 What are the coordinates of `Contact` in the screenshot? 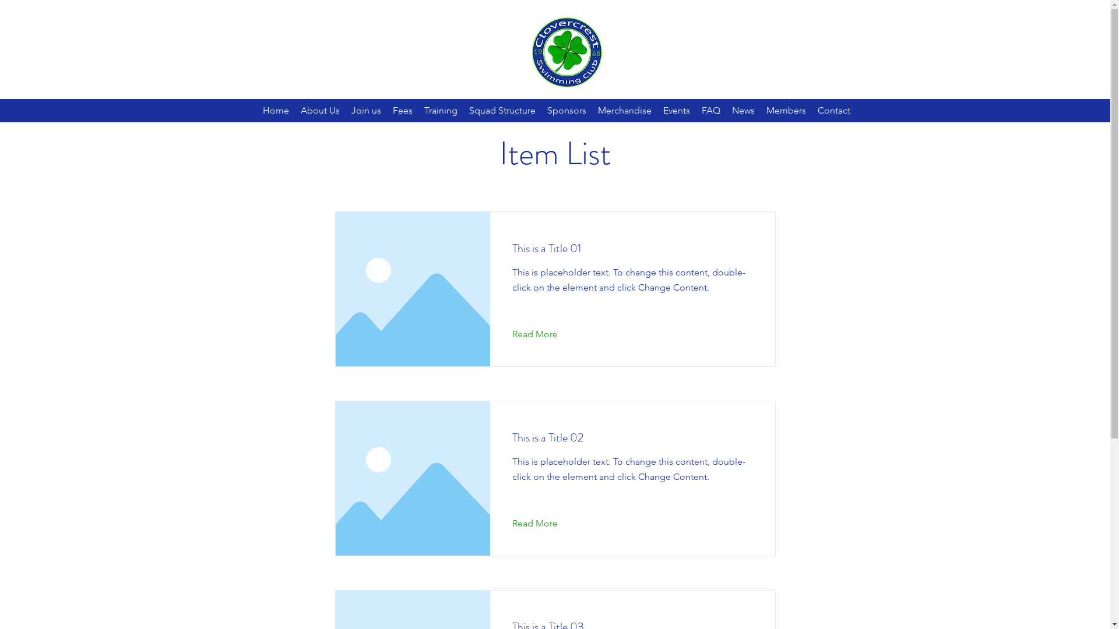 It's located at (834, 111).